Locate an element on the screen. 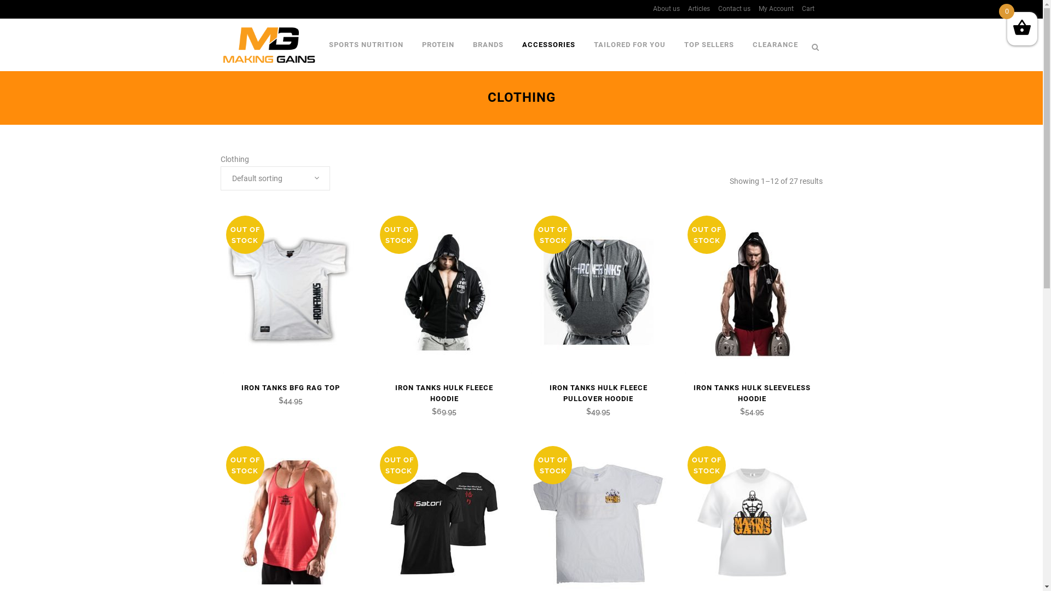 The height and width of the screenshot is (591, 1051). PROTEIN is located at coordinates (438, 45).